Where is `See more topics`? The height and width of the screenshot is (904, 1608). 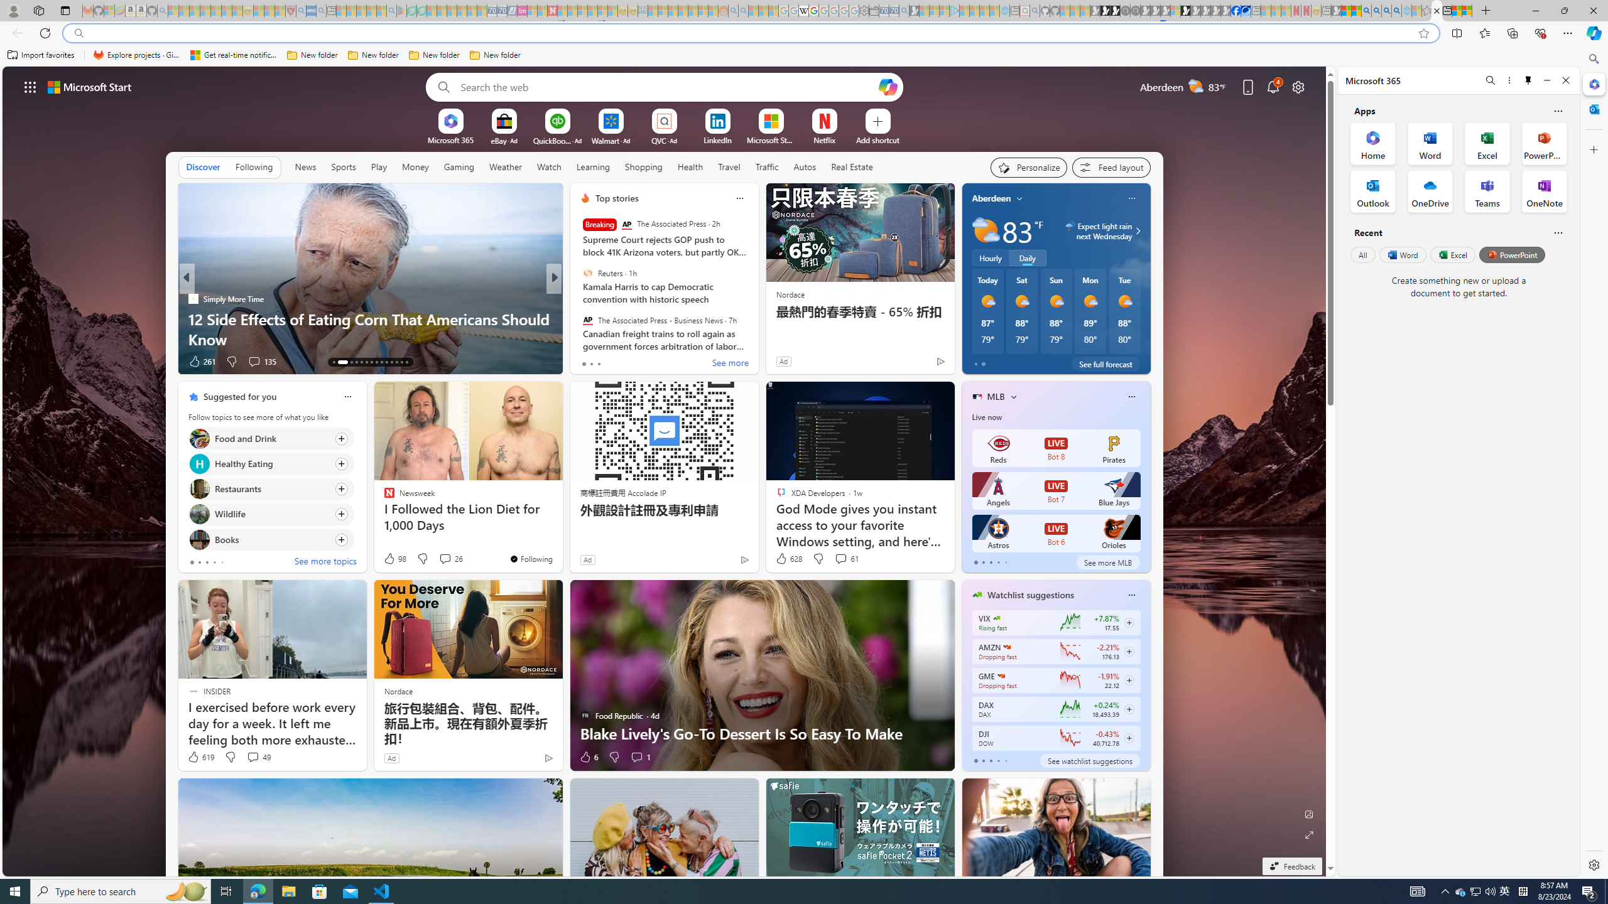 See more topics is located at coordinates (325, 562).